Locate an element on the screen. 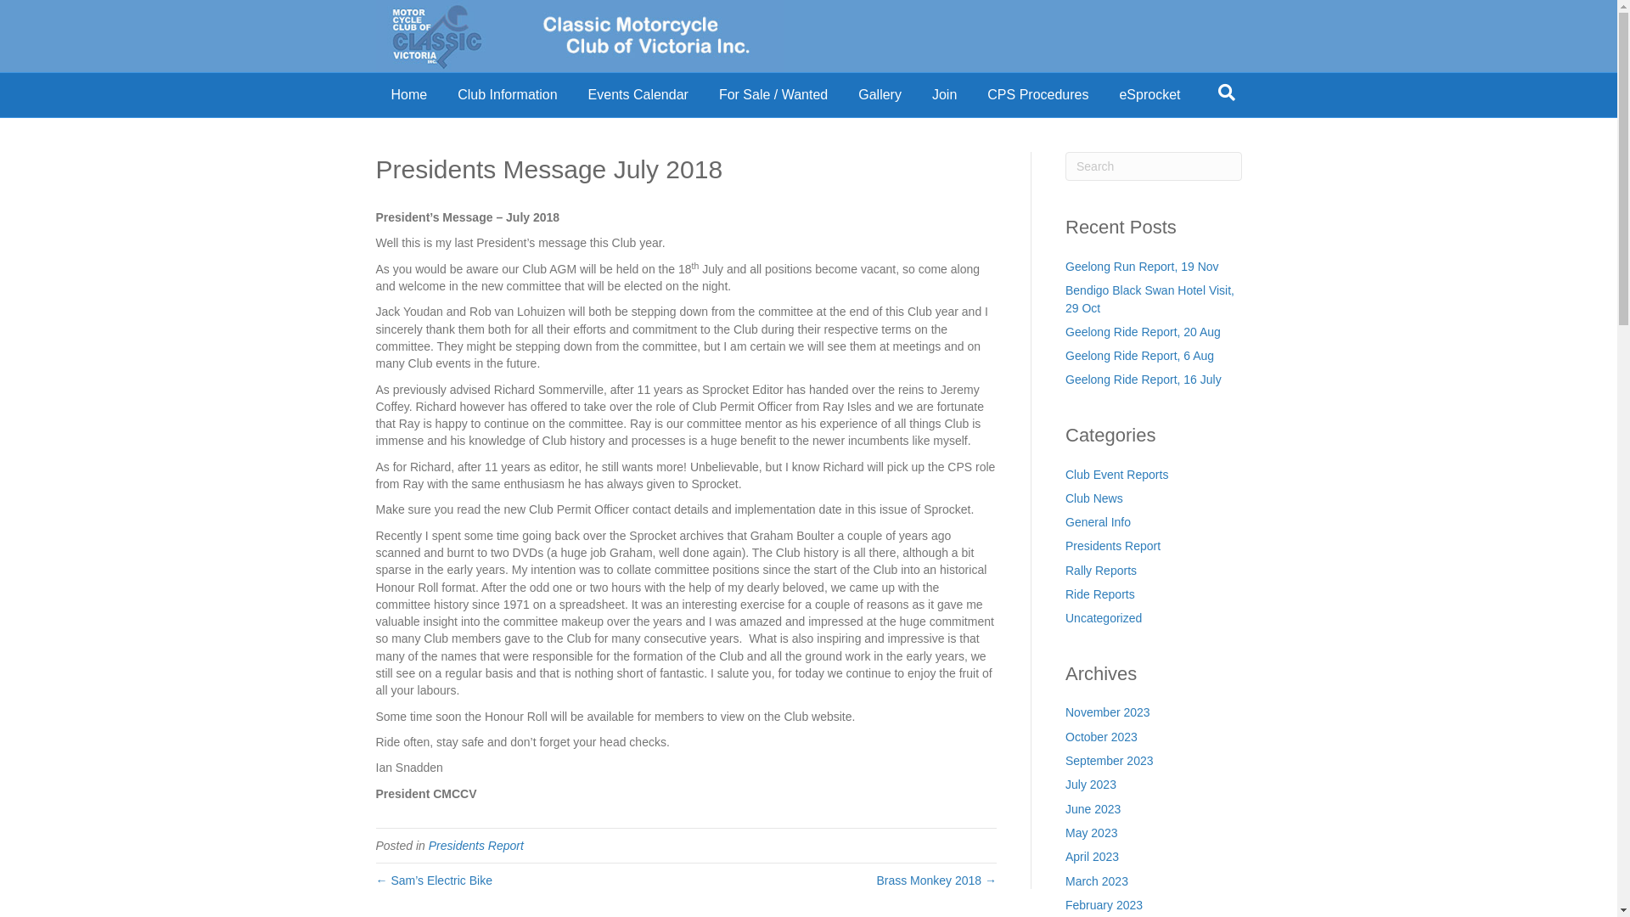  Geelong Run Report, 19 Nov is located at coordinates (1143, 267).